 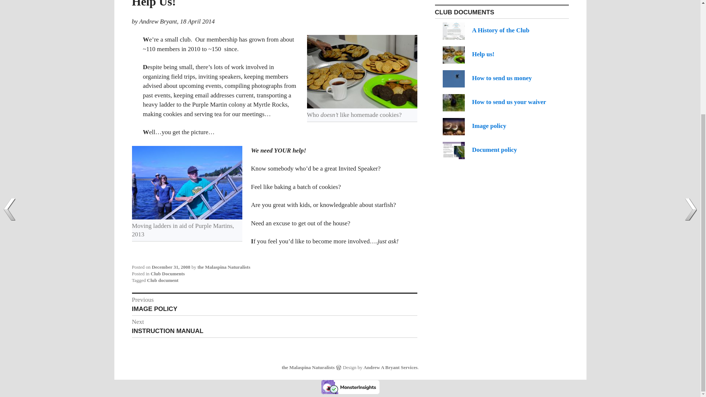 What do you see at coordinates (171, 267) in the screenshot?
I see `December 31, 2008` at bounding box center [171, 267].